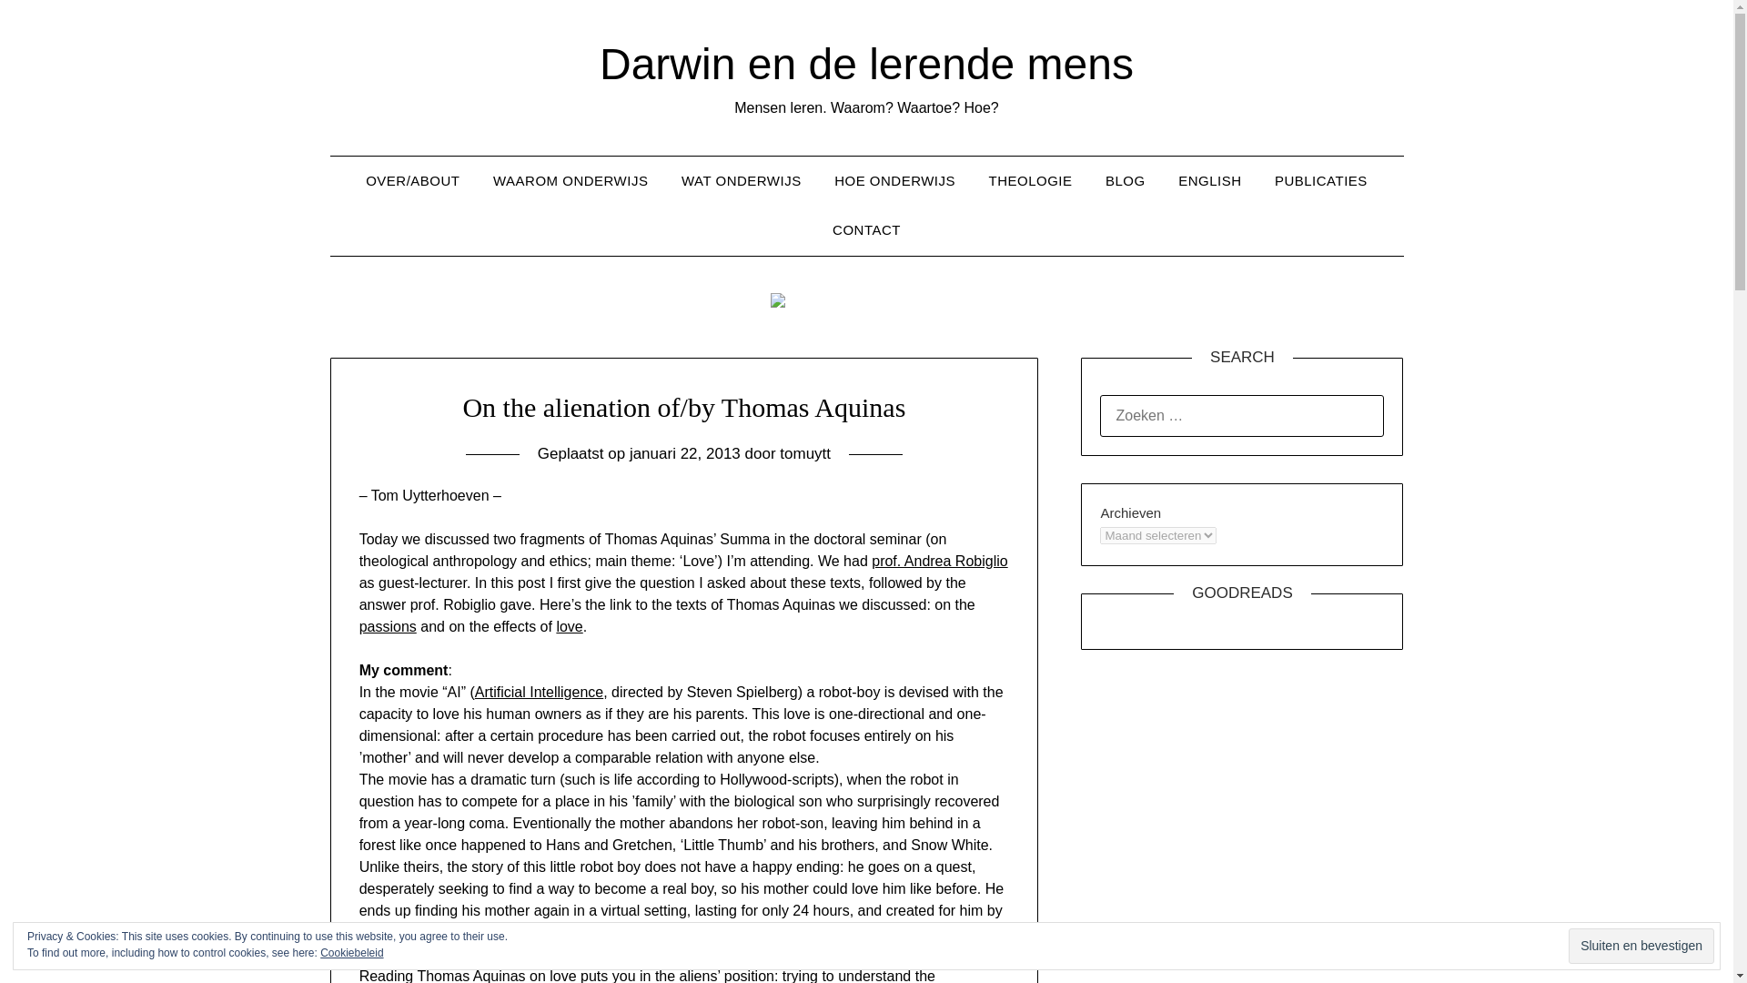  What do you see at coordinates (866, 64) in the screenshot?
I see `Darwin en de lerende mens` at bounding box center [866, 64].